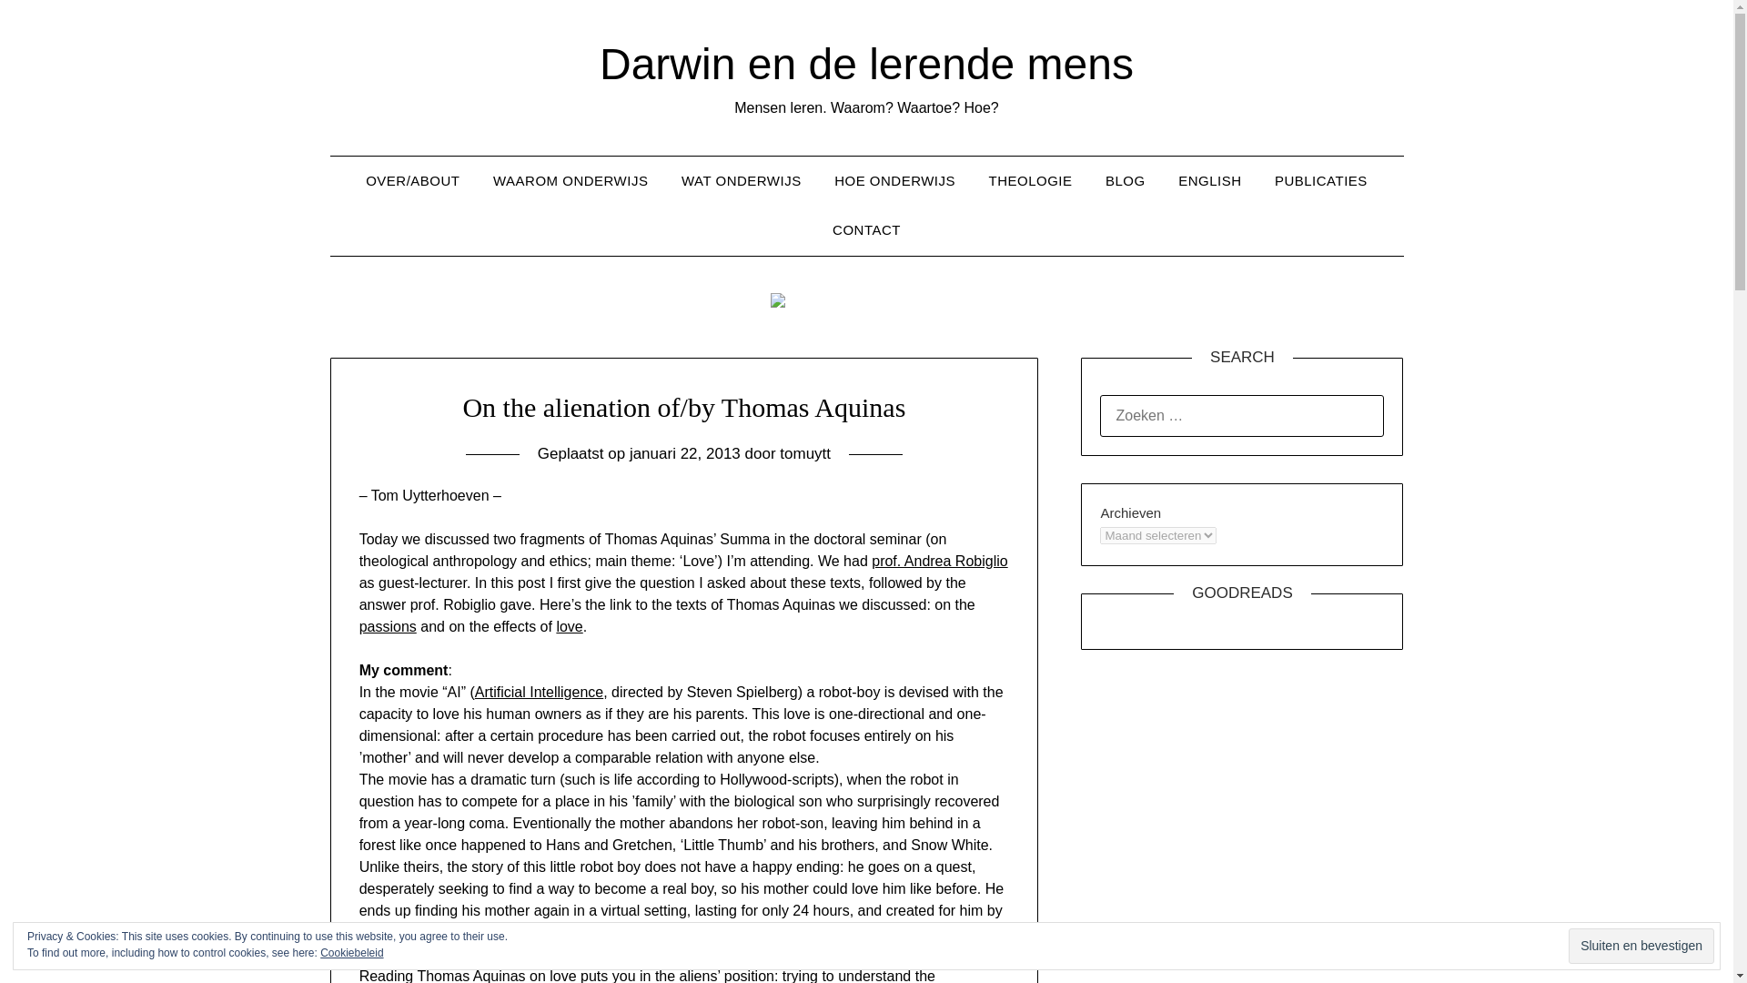  What do you see at coordinates (866, 64) in the screenshot?
I see `Darwin en de lerende mens` at bounding box center [866, 64].